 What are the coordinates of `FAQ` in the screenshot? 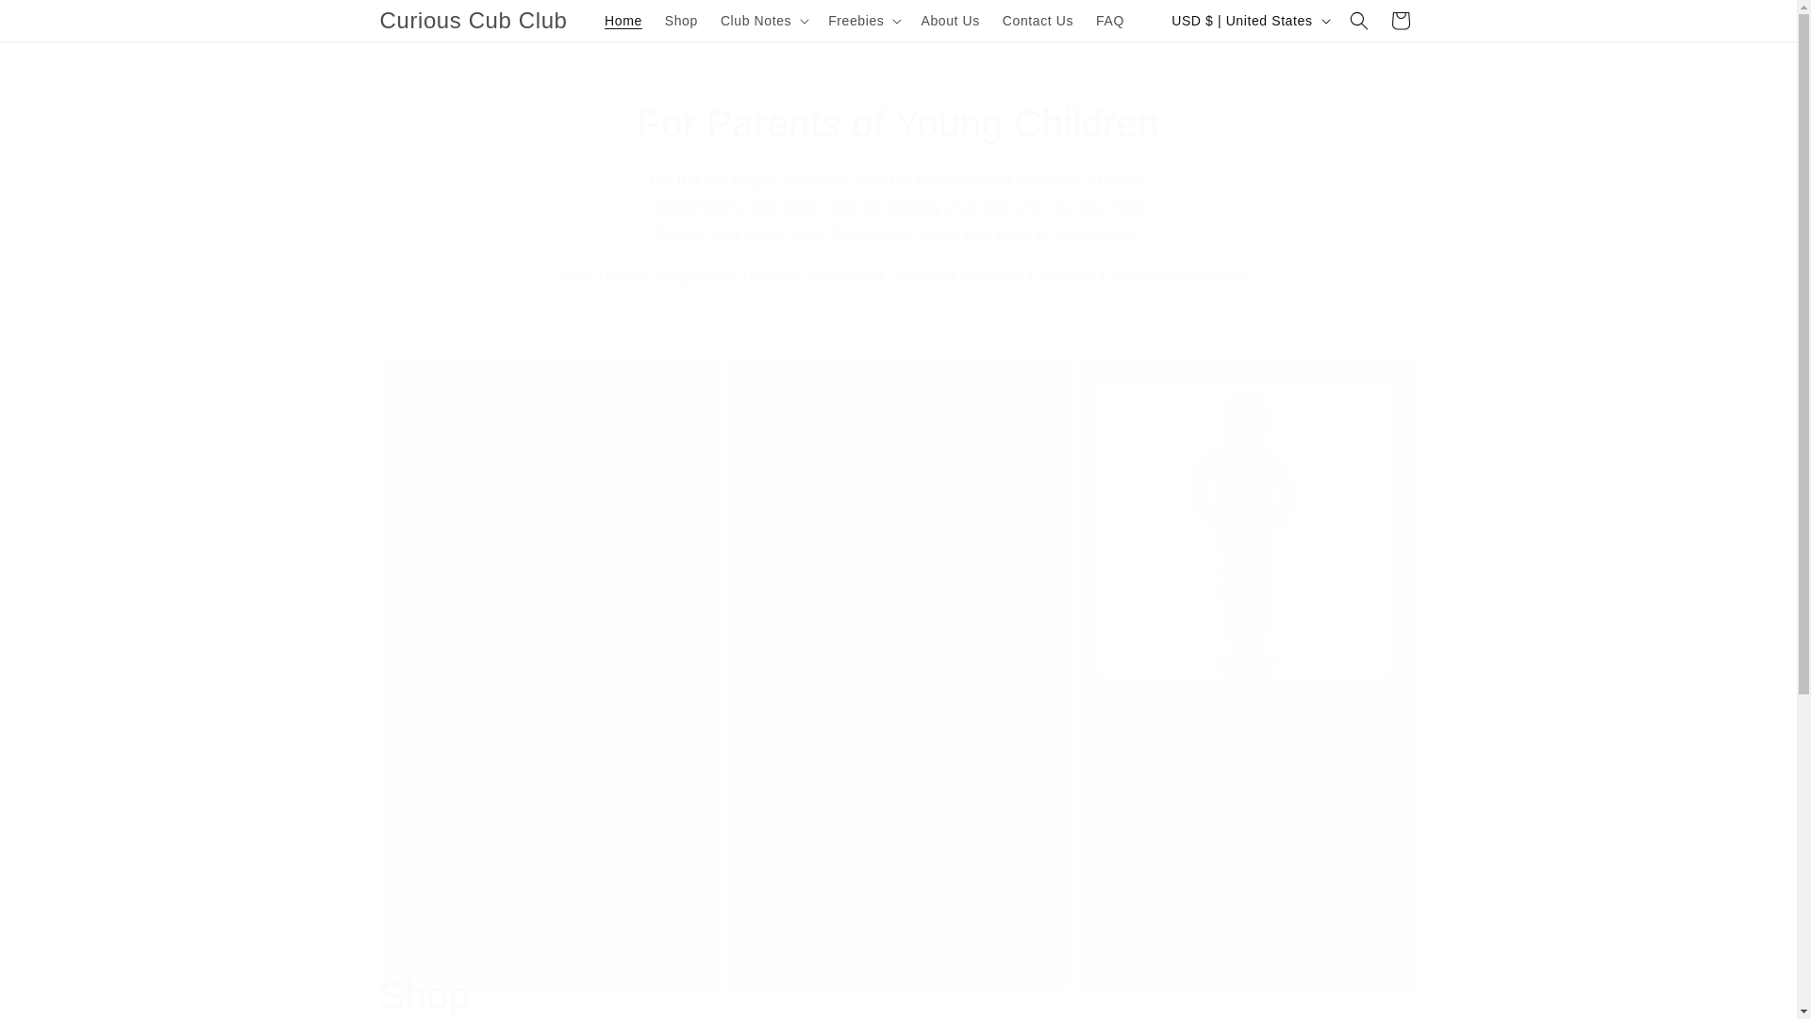 It's located at (1109, 21).